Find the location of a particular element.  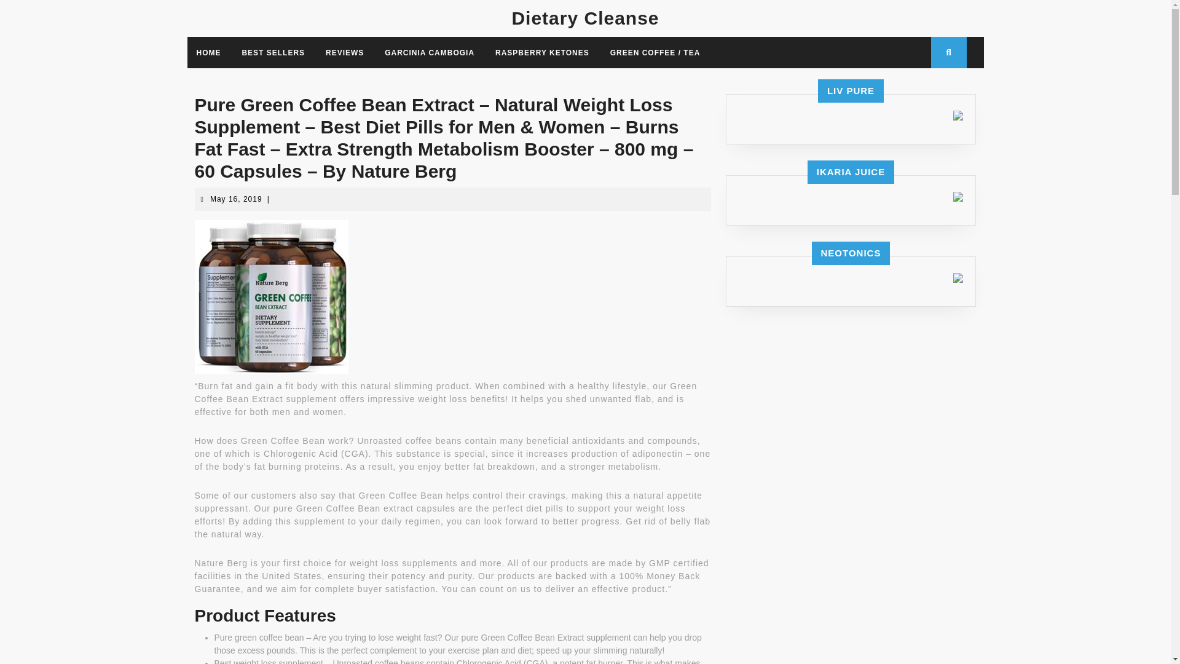

RASPBERRY KETONES is located at coordinates (542, 52).